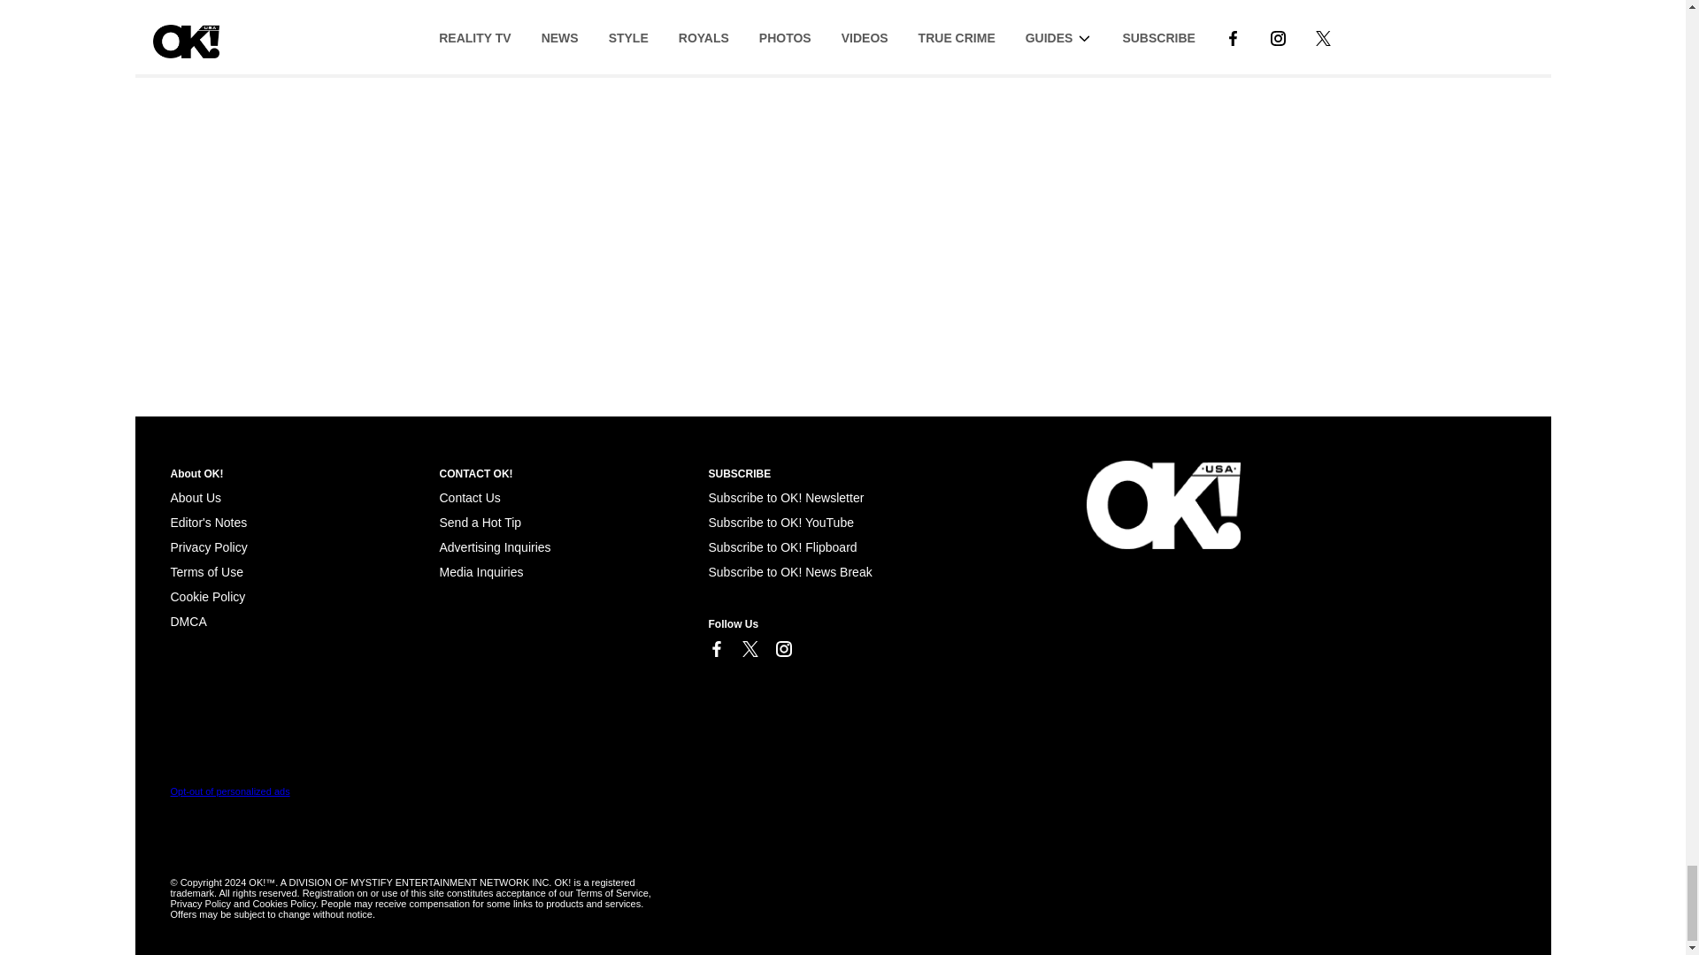  I want to click on Editor's Notes, so click(208, 523).